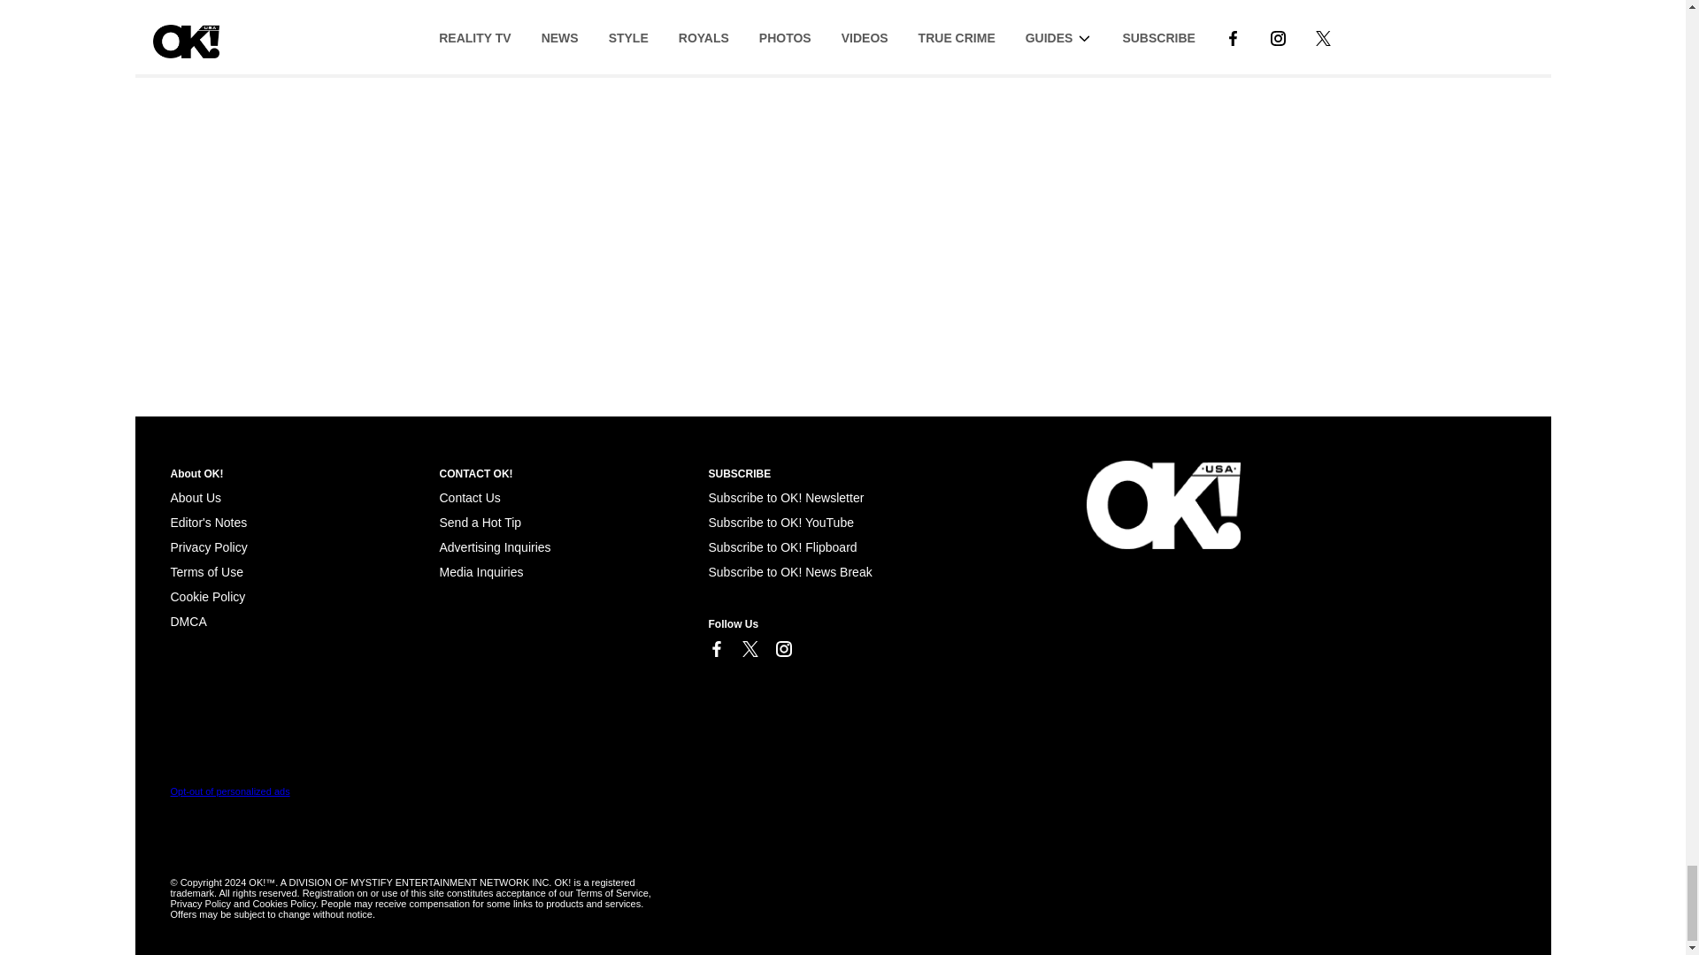  I want to click on Editor's Notes, so click(208, 523).